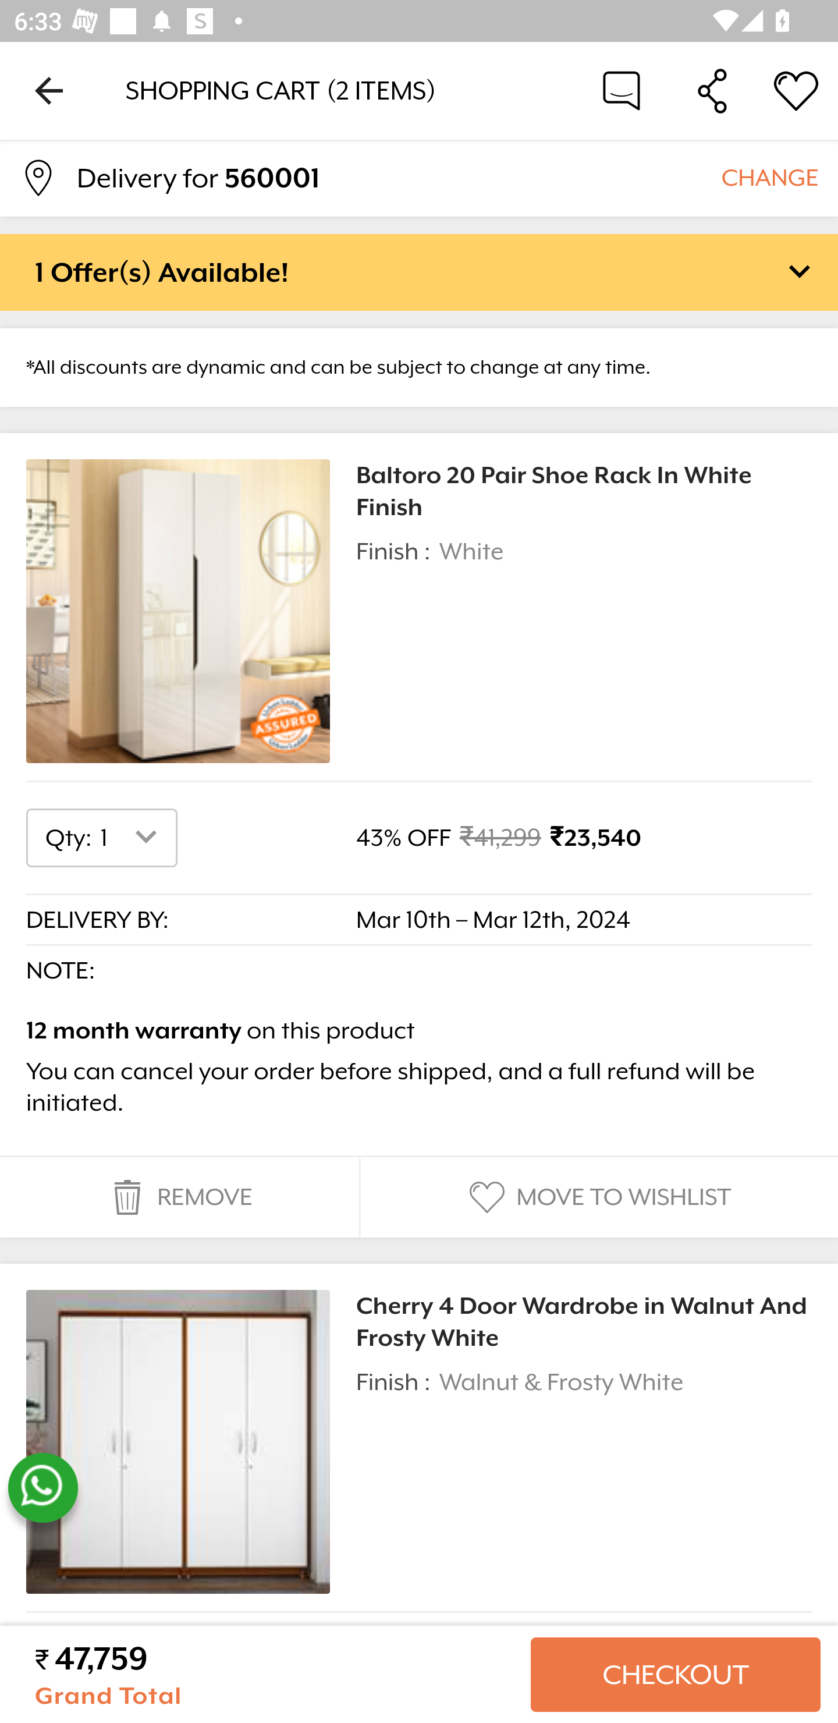 This screenshot has height=1723, width=838. I want to click on Share Cart, so click(712, 90).